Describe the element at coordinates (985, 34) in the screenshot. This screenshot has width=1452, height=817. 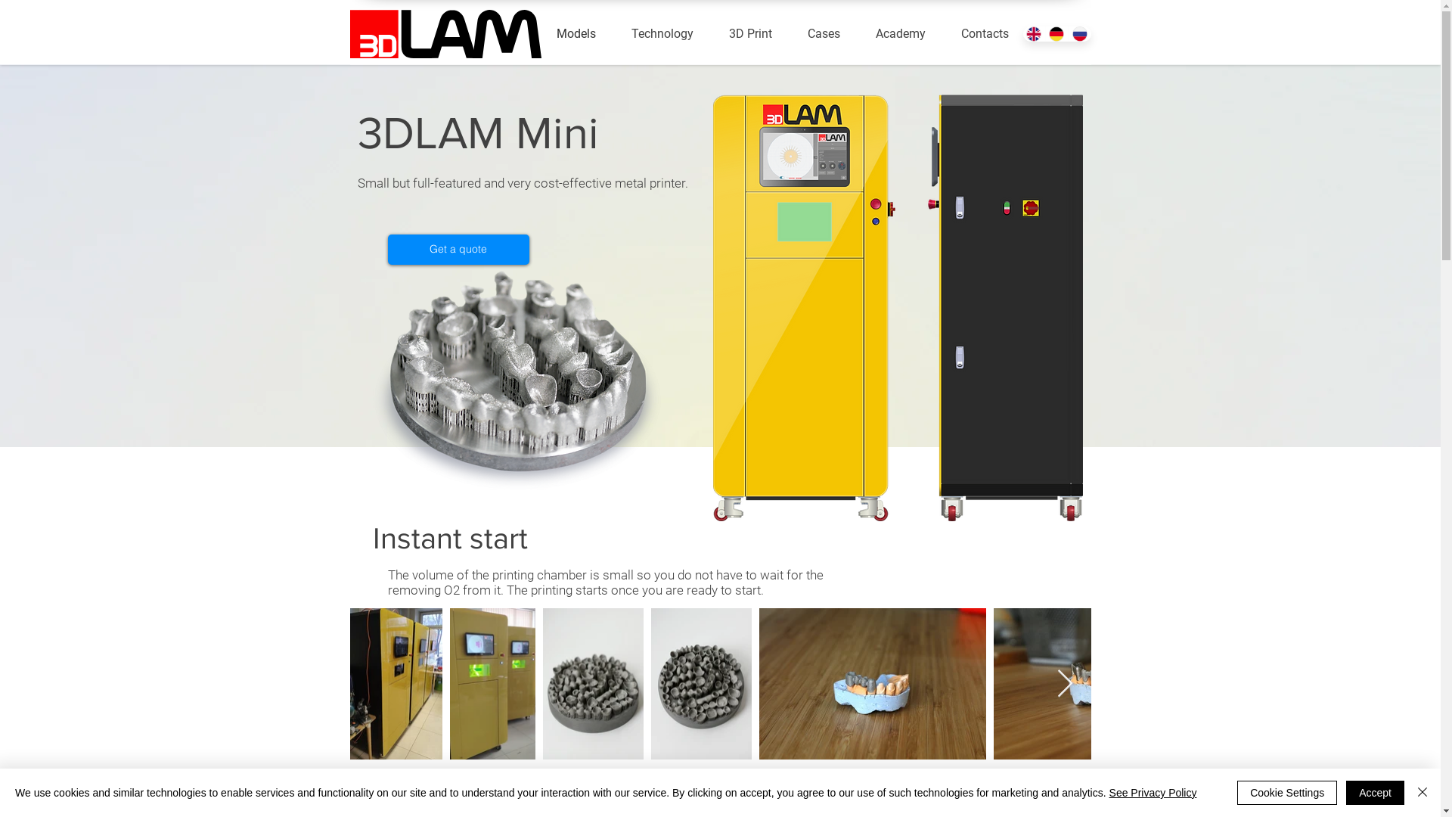
I see `Contacts` at that location.